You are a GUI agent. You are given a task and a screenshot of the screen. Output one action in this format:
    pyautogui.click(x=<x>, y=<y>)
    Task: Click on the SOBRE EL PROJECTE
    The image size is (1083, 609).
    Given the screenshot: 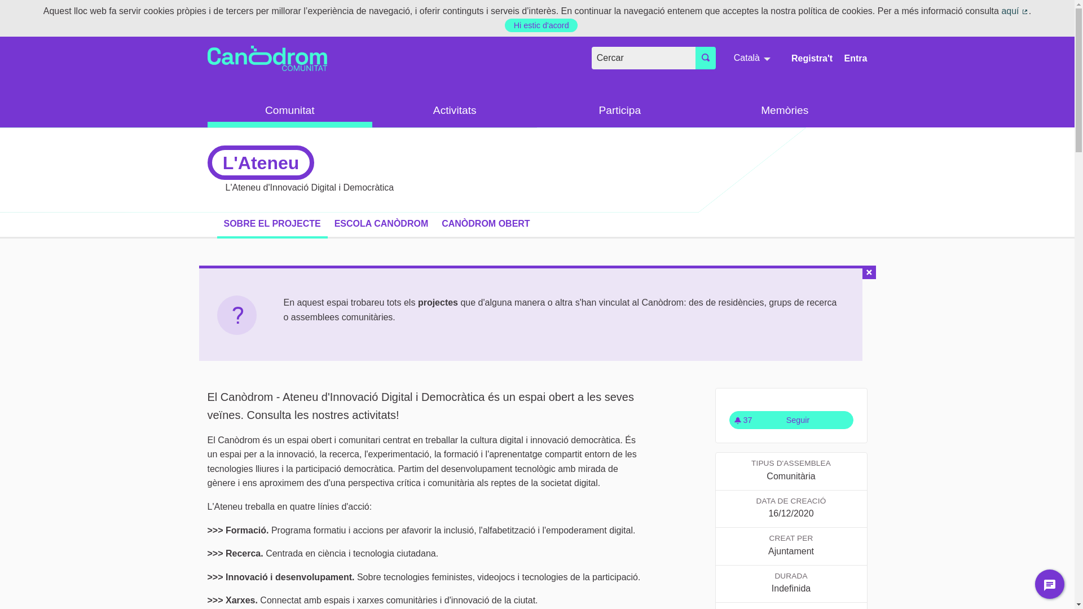 What is the action you would take?
    pyautogui.click(x=272, y=224)
    